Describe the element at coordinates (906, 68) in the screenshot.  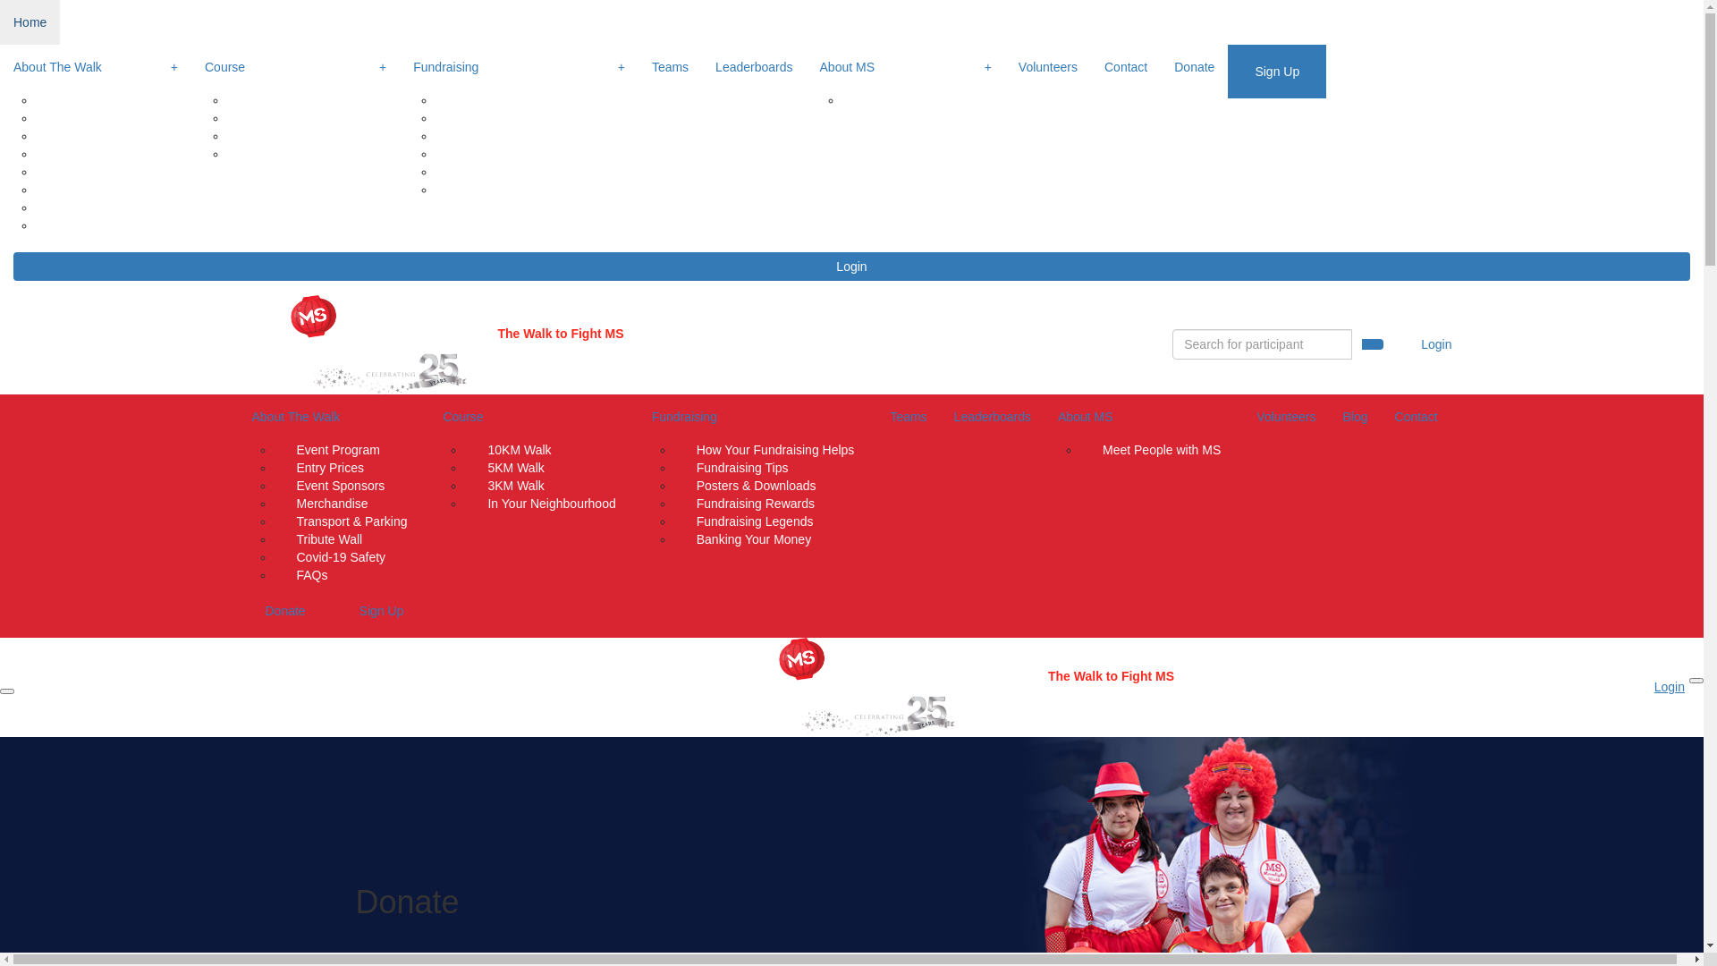
I see `About MS
+` at that location.